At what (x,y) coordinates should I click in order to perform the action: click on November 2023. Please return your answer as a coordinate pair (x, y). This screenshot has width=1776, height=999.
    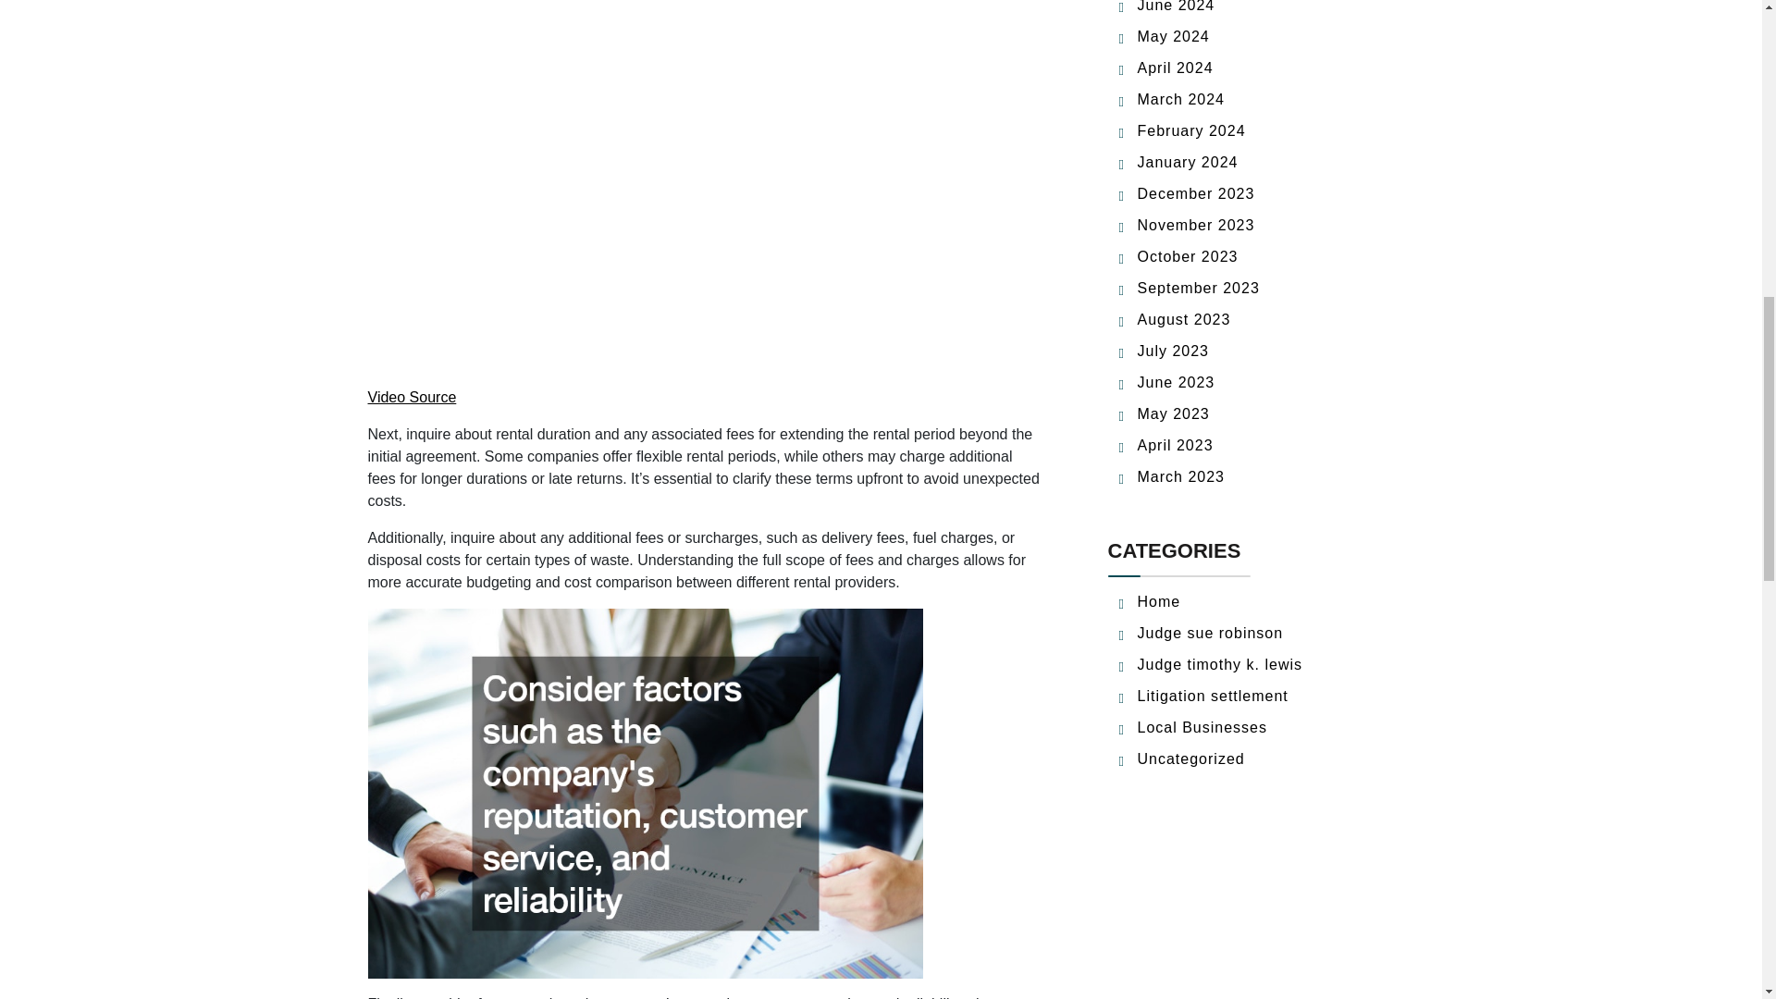
    Looking at the image, I should click on (1197, 225).